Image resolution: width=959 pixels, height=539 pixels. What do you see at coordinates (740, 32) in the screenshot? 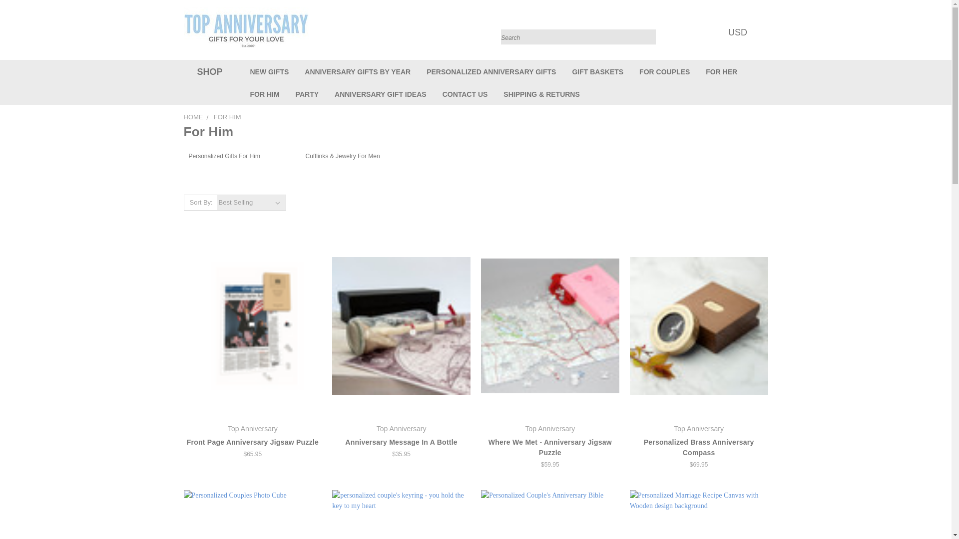
I see `USD` at bounding box center [740, 32].